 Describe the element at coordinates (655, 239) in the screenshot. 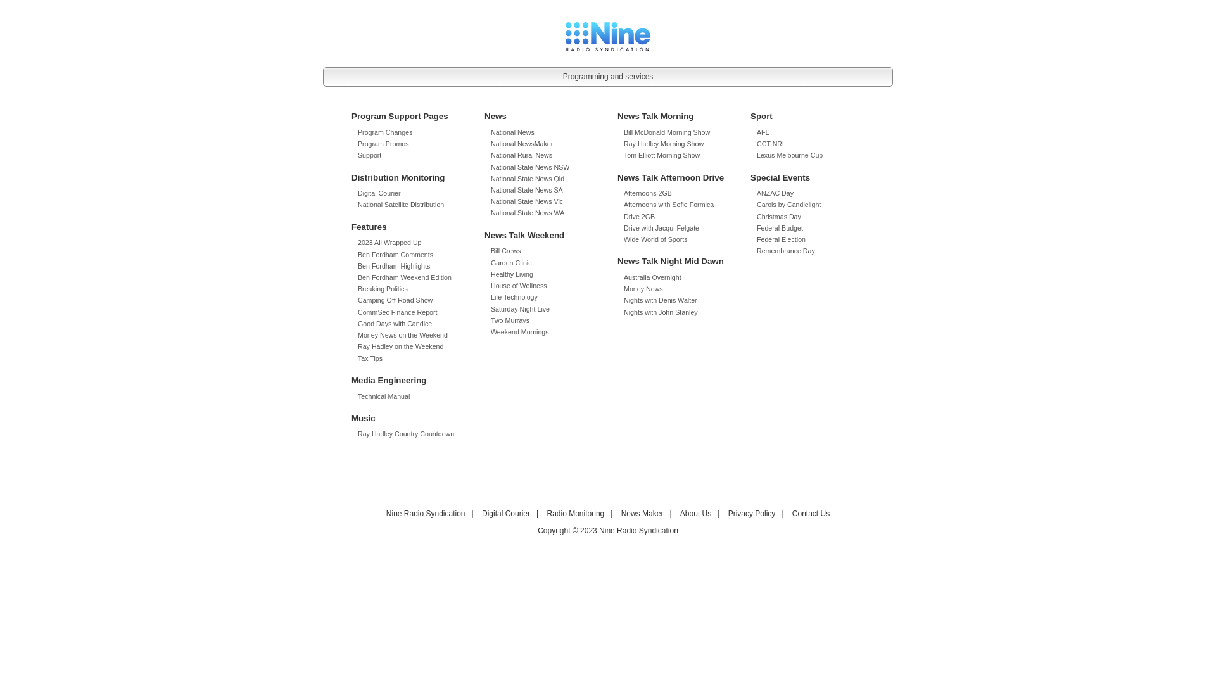

I see `Wide World of Sports` at that location.